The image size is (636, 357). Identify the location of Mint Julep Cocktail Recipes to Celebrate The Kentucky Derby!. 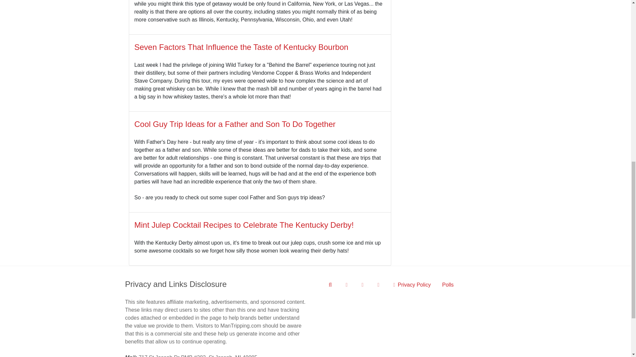
(244, 225).